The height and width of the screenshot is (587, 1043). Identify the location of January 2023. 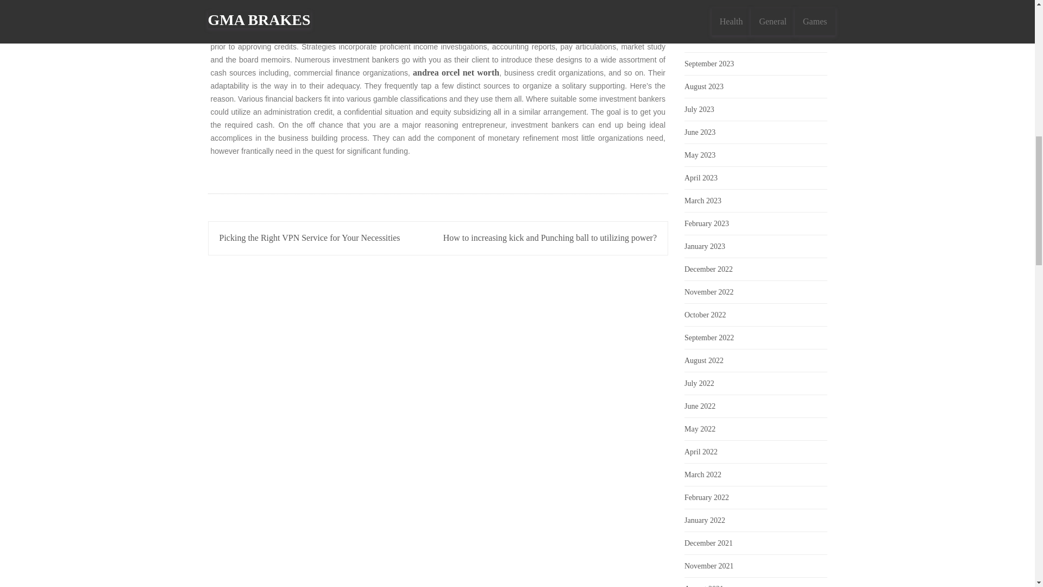
(704, 247).